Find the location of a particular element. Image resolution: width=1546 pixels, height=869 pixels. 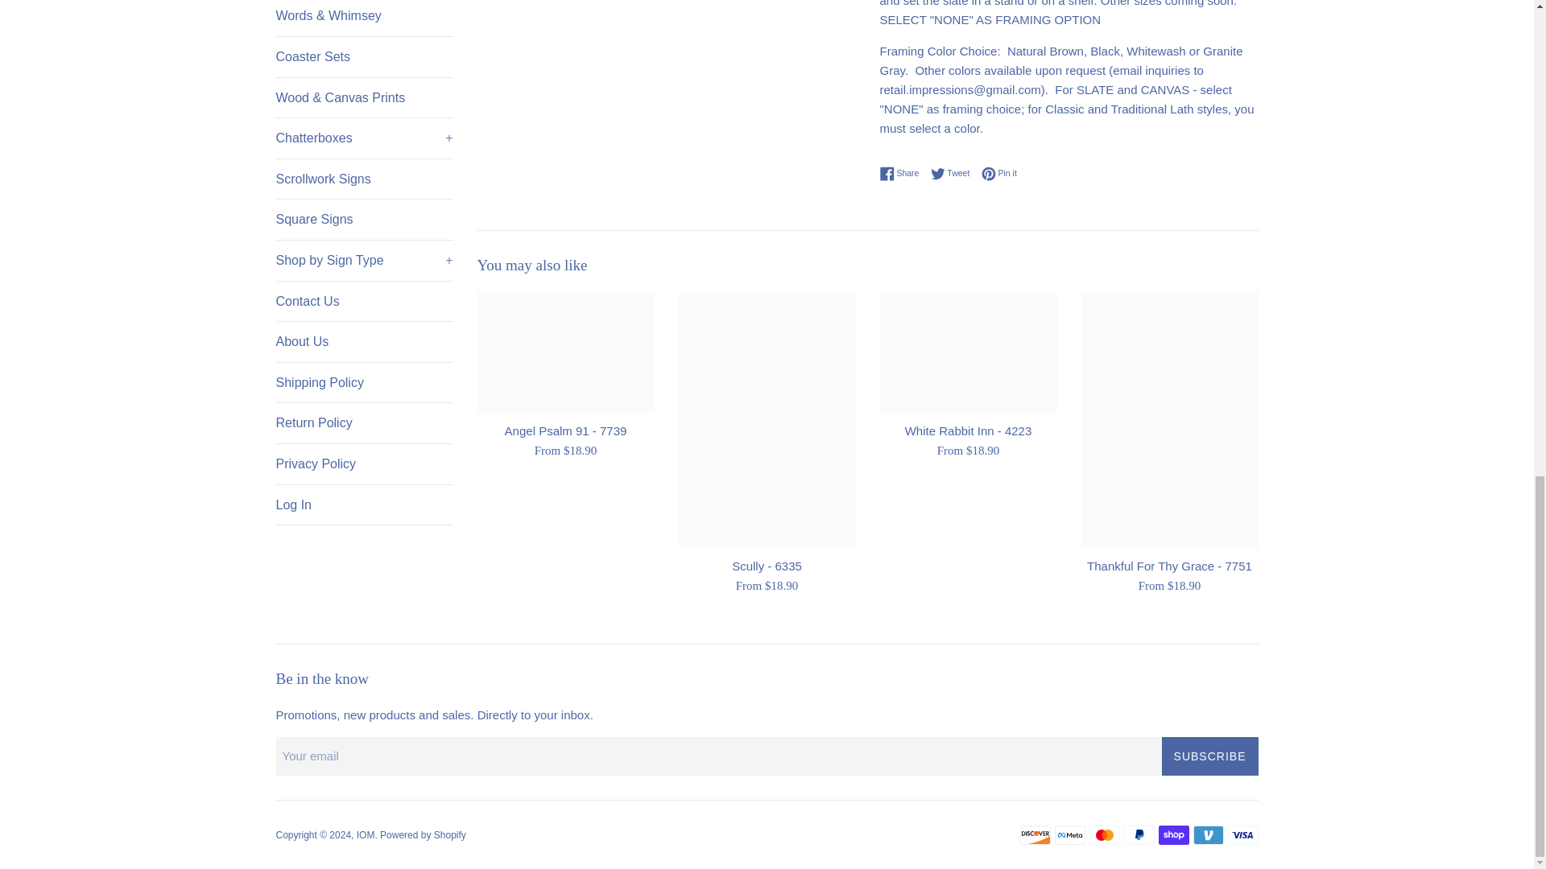

Shop Pay is located at coordinates (1173, 835).